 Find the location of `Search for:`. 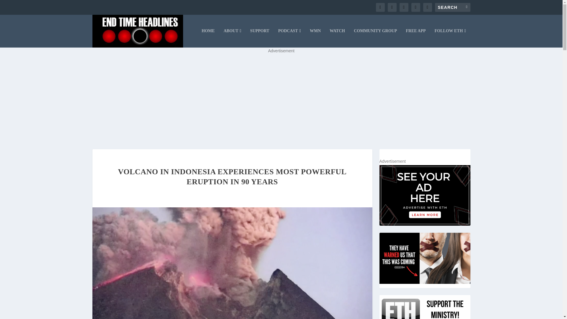

Search for: is located at coordinates (452, 7).